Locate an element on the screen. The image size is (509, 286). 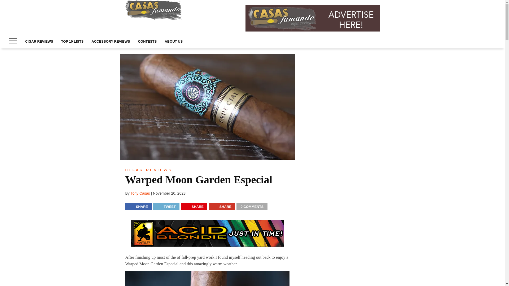
ABOUT US is located at coordinates (174, 41).